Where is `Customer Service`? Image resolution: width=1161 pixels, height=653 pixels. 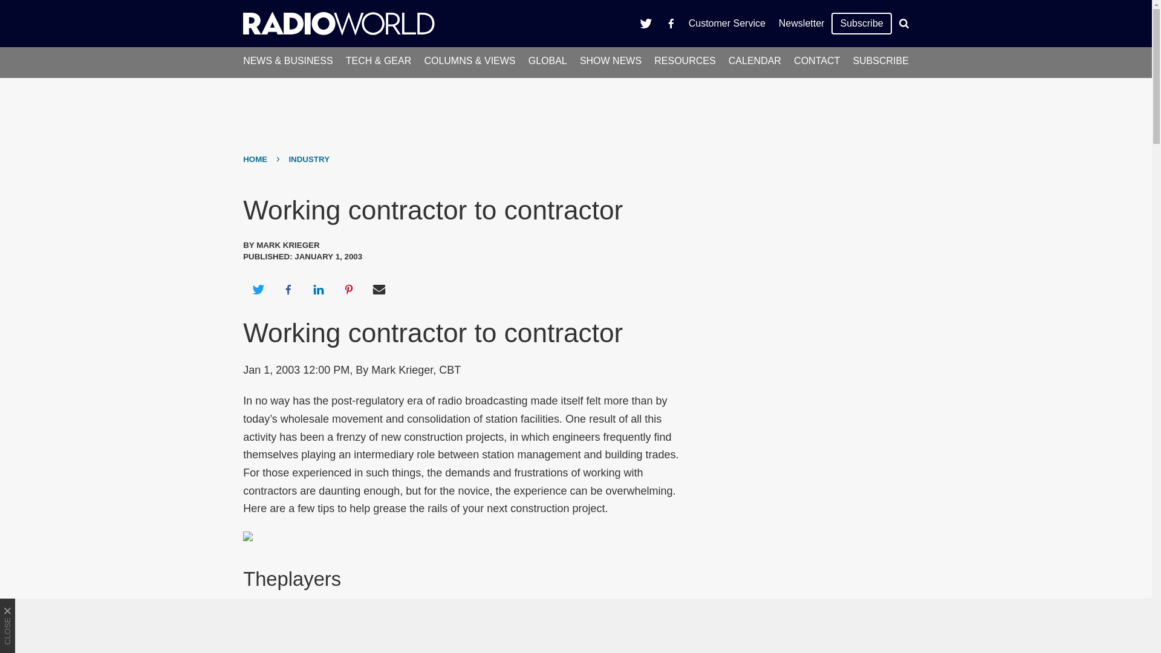
Customer Service is located at coordinates (727, 23).